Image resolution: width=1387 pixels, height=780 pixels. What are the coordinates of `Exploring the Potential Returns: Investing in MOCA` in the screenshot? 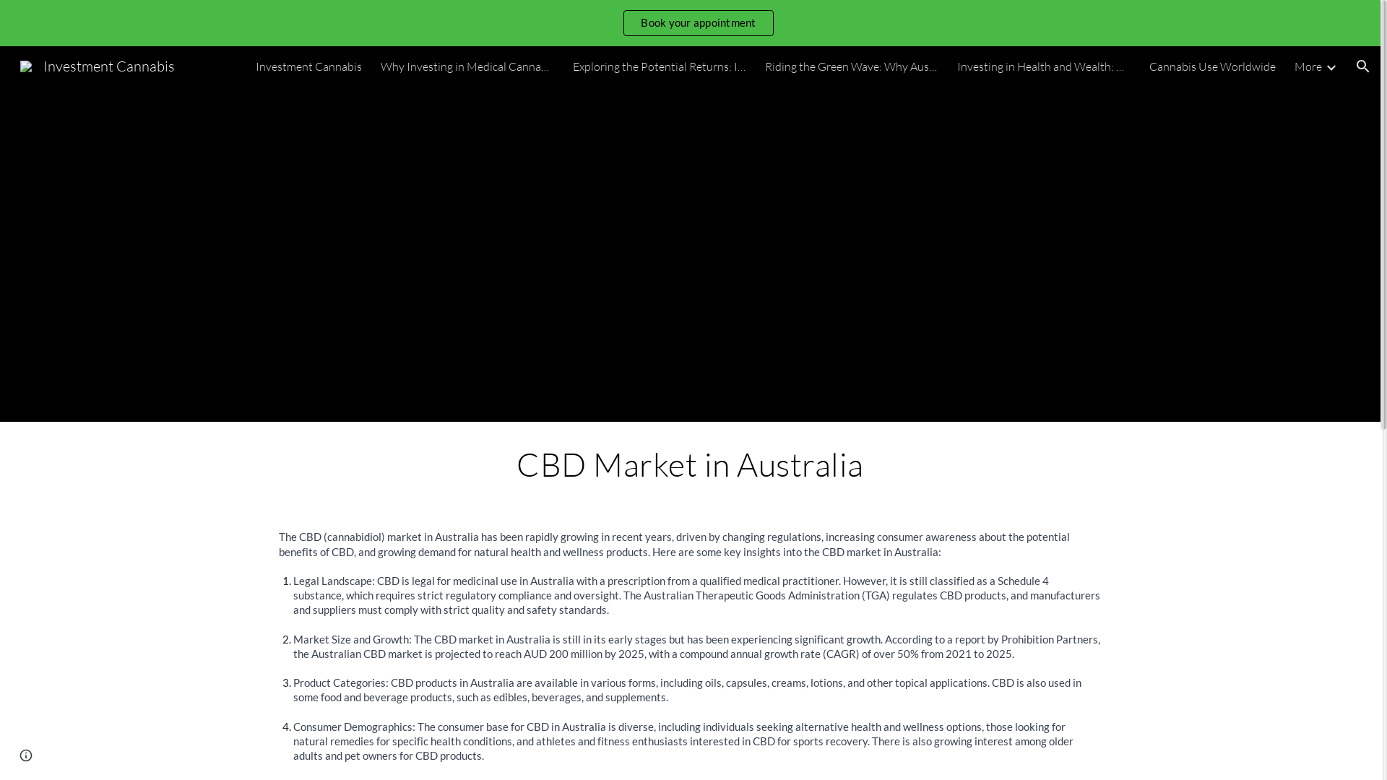 It's located at (660, 66).